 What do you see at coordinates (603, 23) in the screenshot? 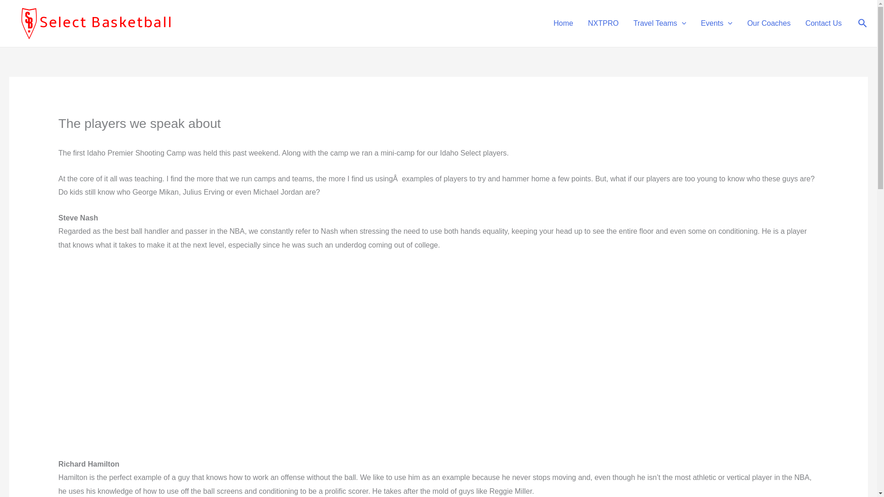
I see `NXTPRO` at bounding box center [603, 23].